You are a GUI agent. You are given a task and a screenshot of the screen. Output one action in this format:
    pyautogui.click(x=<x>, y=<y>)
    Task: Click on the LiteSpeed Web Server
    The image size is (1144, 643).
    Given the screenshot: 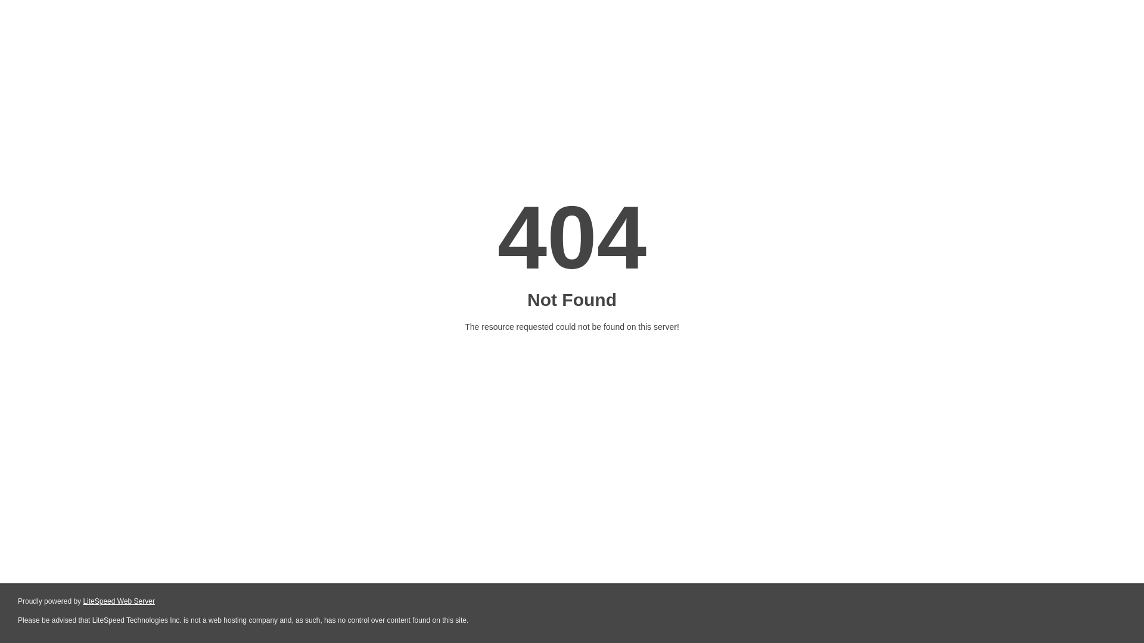 What is the action you would take?
    pyautogui.click(x=119, y=601)
    